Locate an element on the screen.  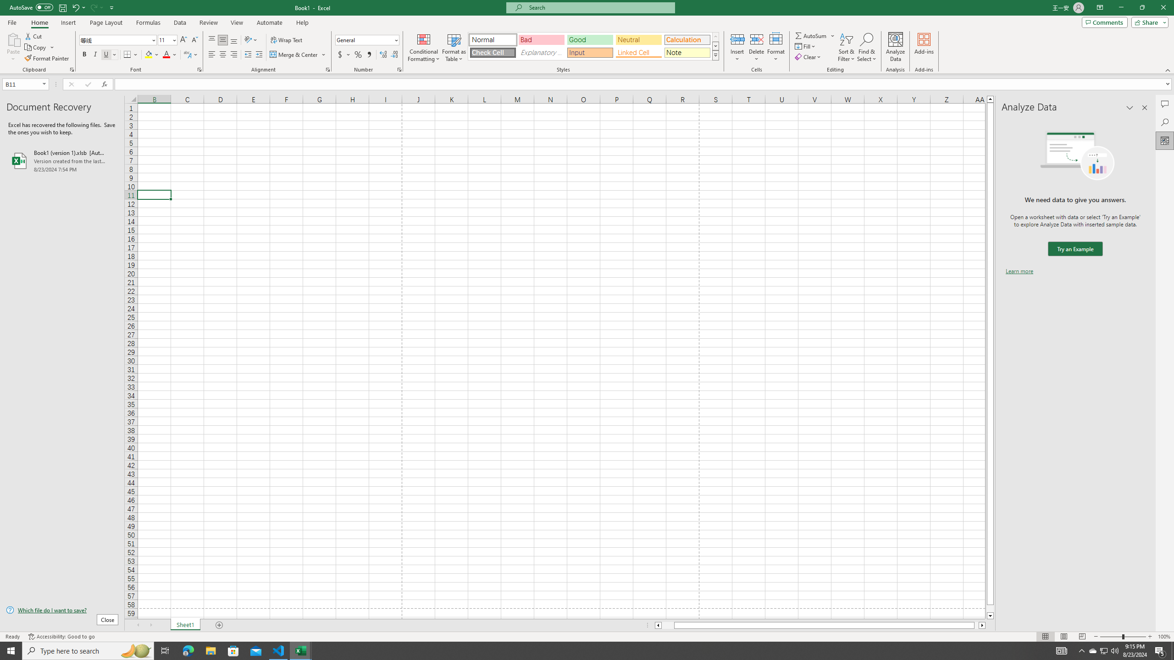
Font Color RGB(255, 0, 0) is located at coordinates (166, 55).